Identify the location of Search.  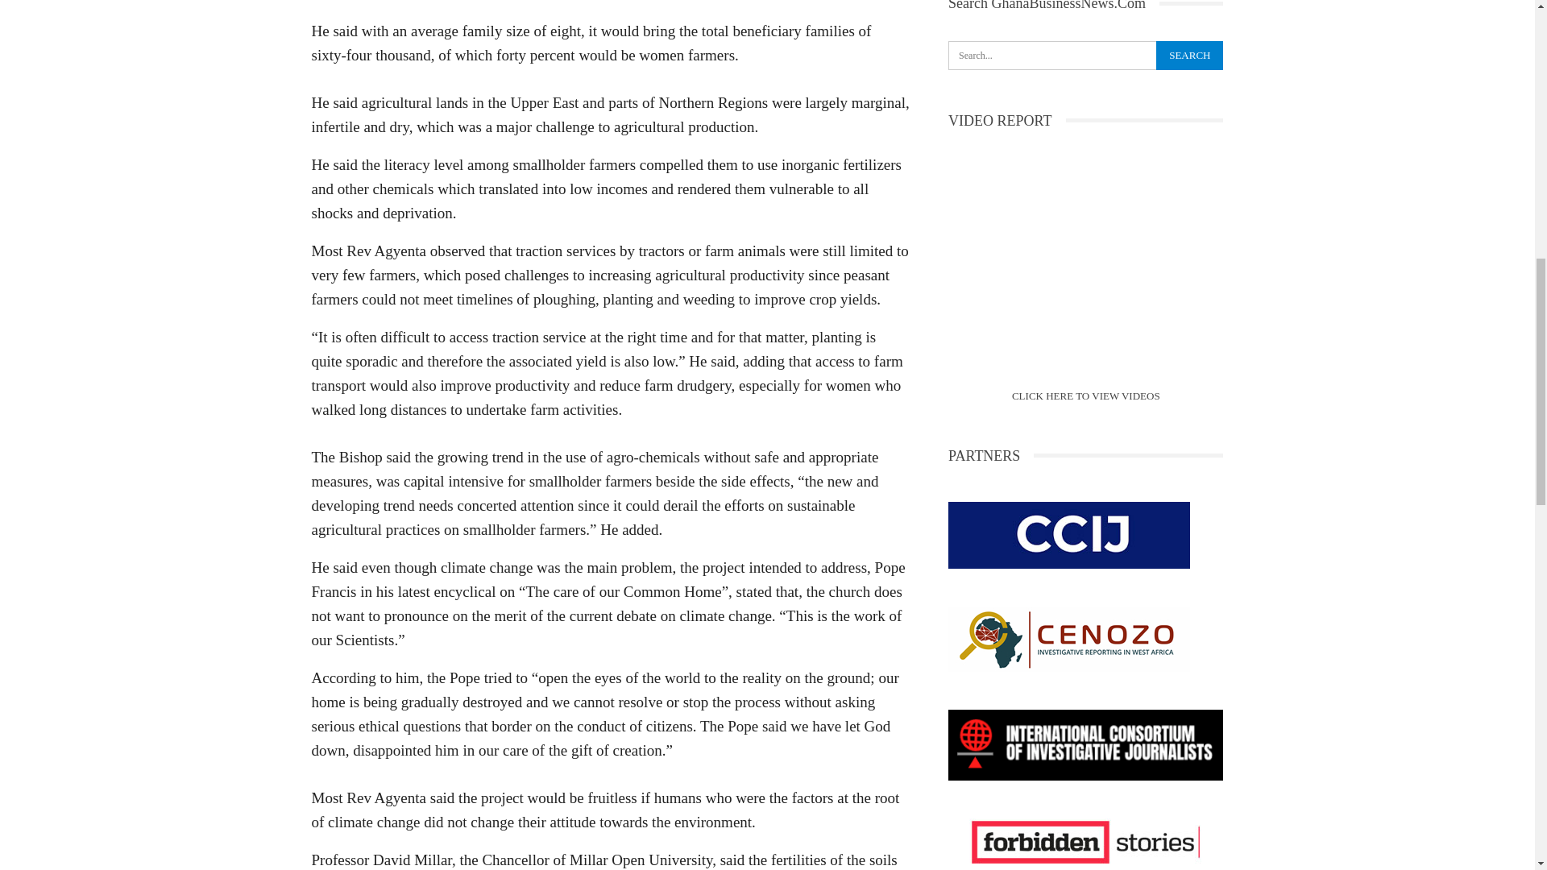
(1189, 55).